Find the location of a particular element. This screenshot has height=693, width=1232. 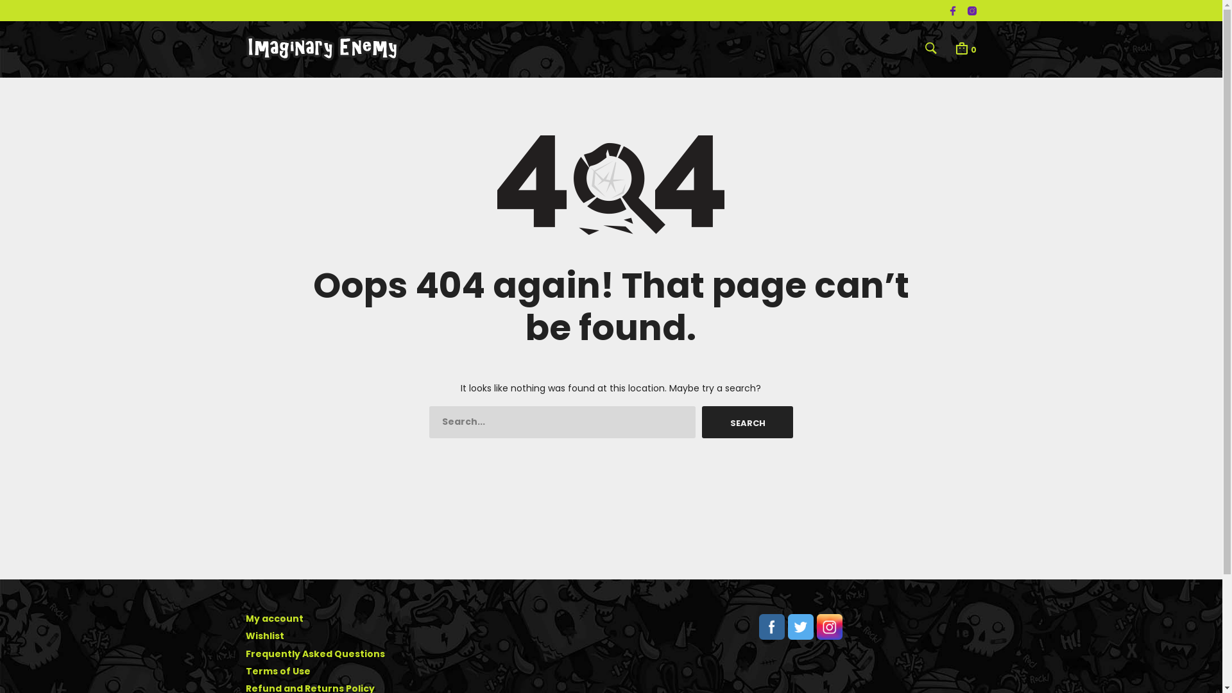

Facebook is located at coordinates (771, 627).